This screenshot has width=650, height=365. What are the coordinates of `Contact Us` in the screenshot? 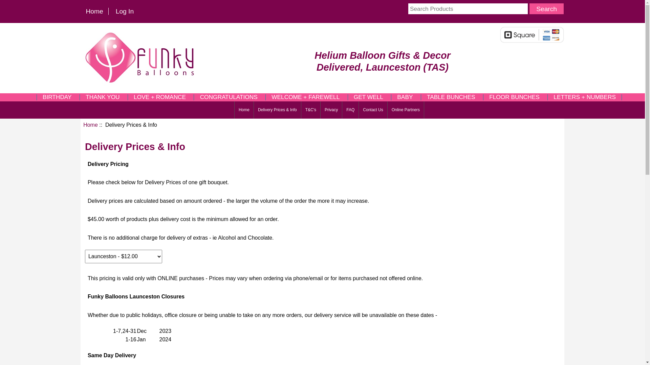 It's located at (373, 110).